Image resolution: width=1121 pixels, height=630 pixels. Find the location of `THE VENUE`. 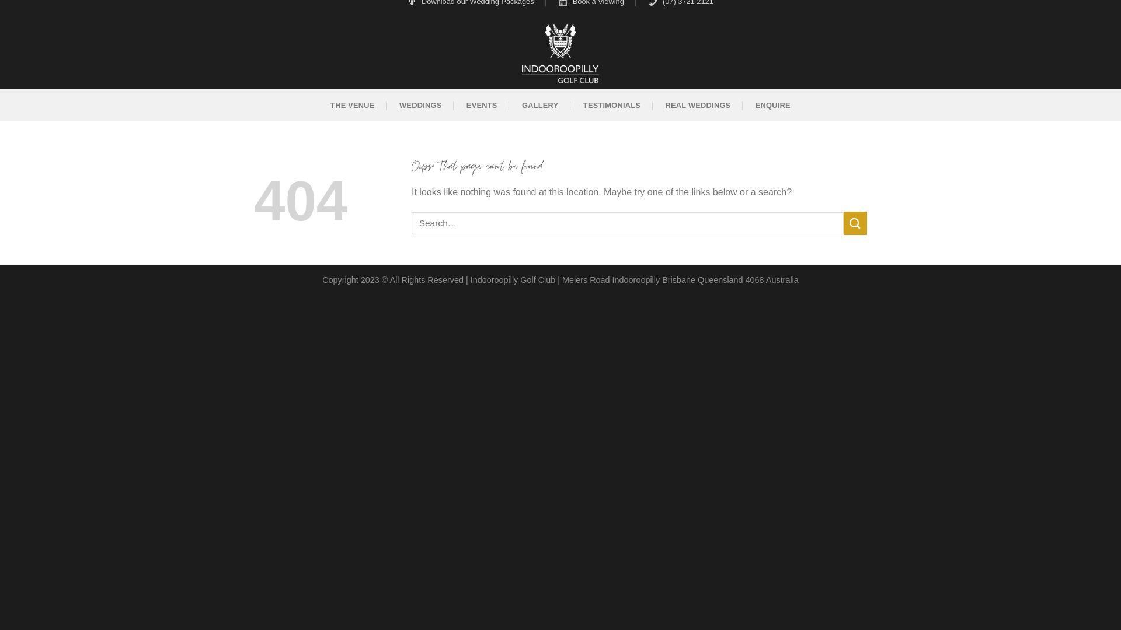

THE VENUE is located at coordinates (353, 105).